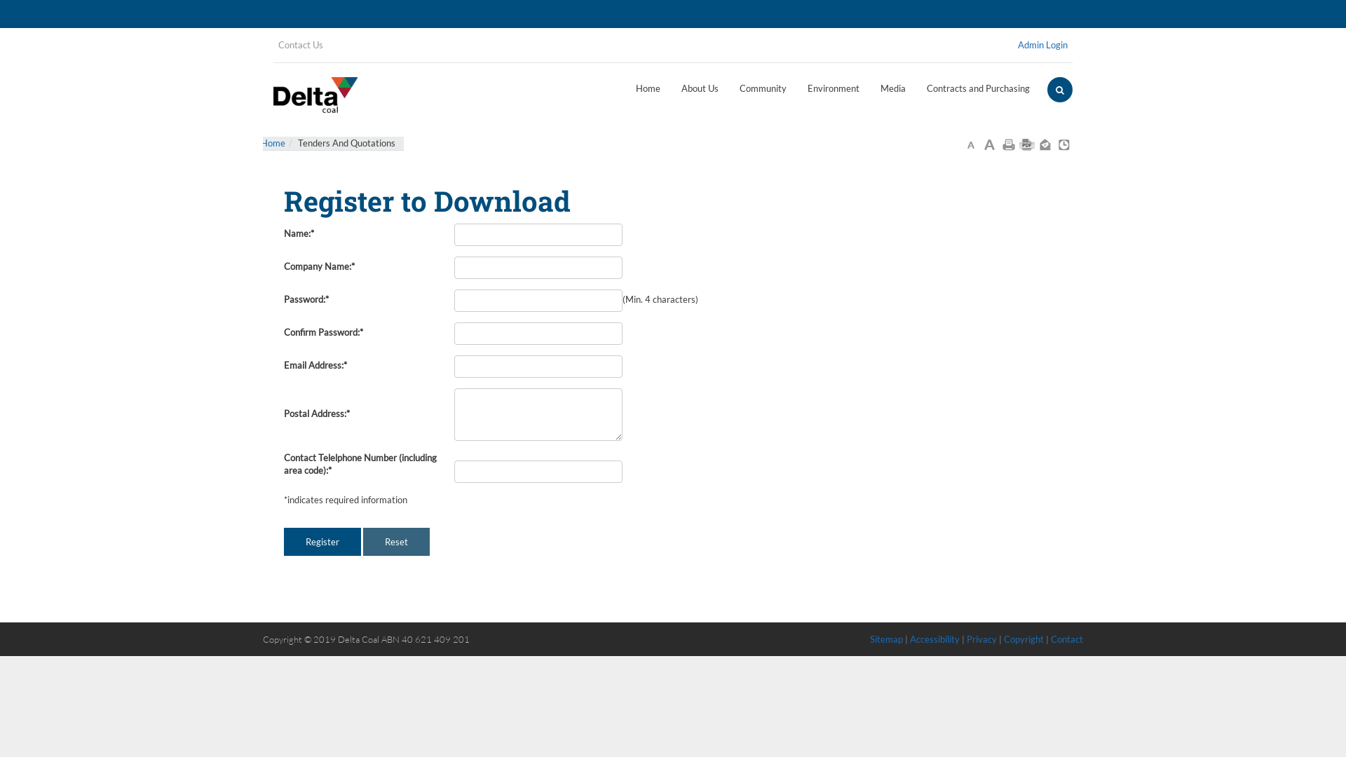 The image size is (1346, 757). What do you see at coordinates (322, 543) in the screenshot?
I see `Register` at bounding box center [322, 543].